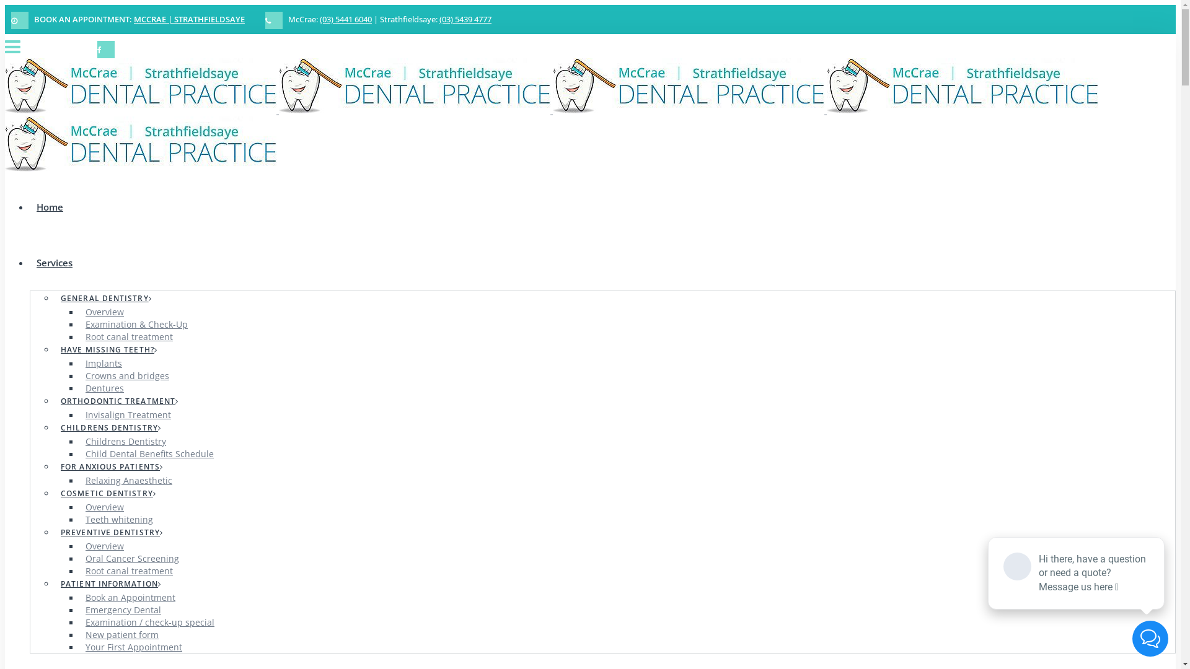 This screenshot has height=669, width=1190. What do you see at coordinates (109, 349) in the screenshot?
I see `HAVE MISSING TEETH?` at bounding box center [109, 349].